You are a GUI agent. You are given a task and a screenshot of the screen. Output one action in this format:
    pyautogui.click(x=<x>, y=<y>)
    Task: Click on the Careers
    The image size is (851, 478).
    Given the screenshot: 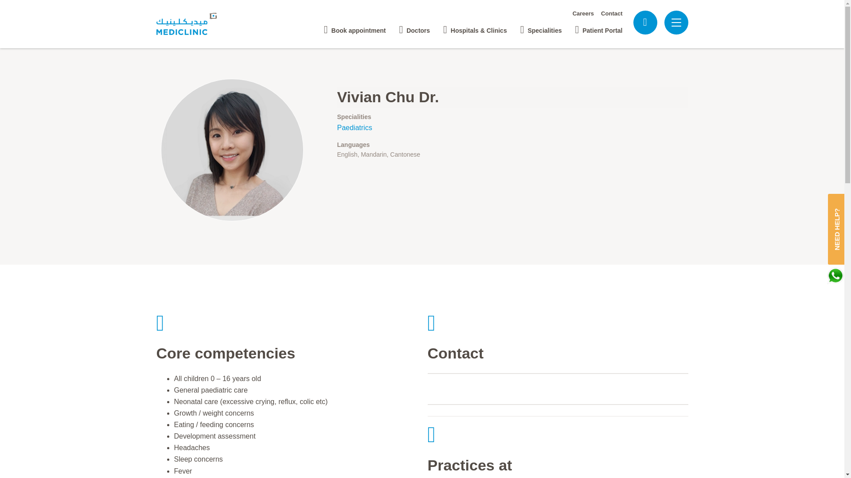 What is the action you would take?
    pyautogui.click(x=583, y=13)
    